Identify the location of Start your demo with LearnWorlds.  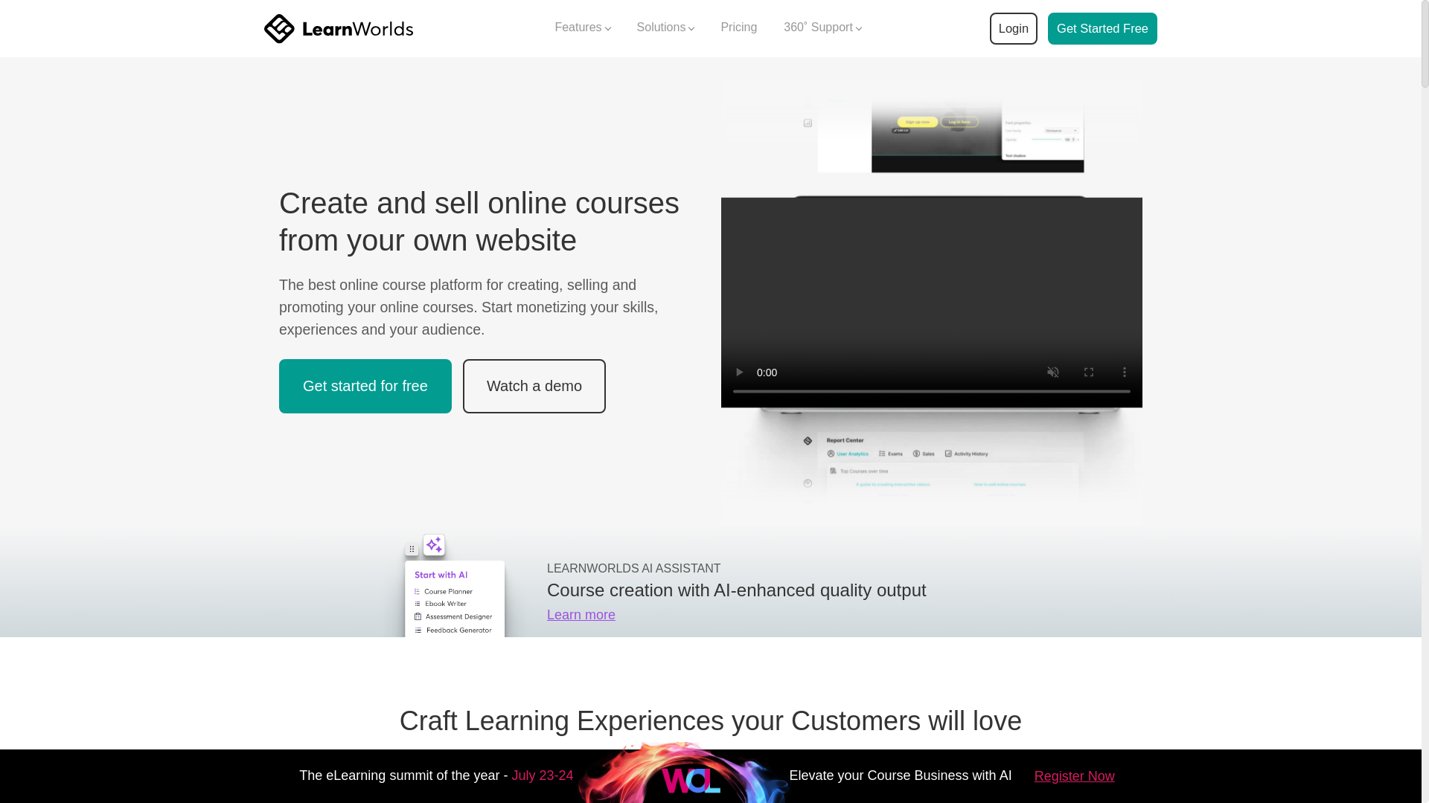
(1102, 28).